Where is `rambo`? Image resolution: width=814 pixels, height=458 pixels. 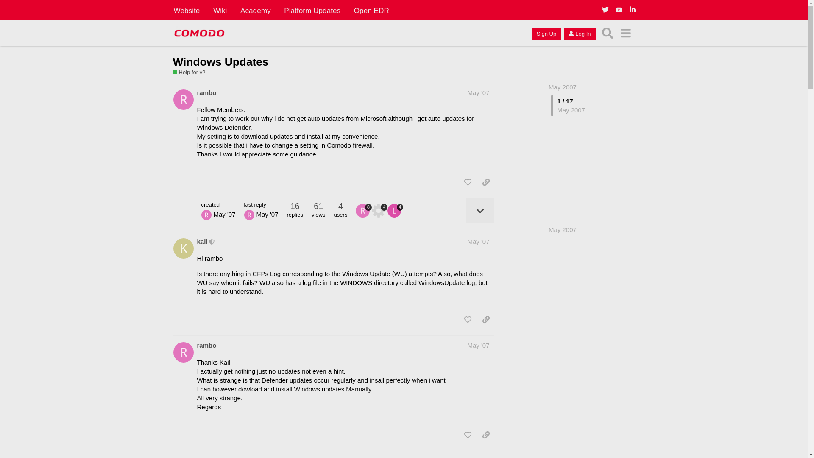
rambo is located at coordinates (206, 92).